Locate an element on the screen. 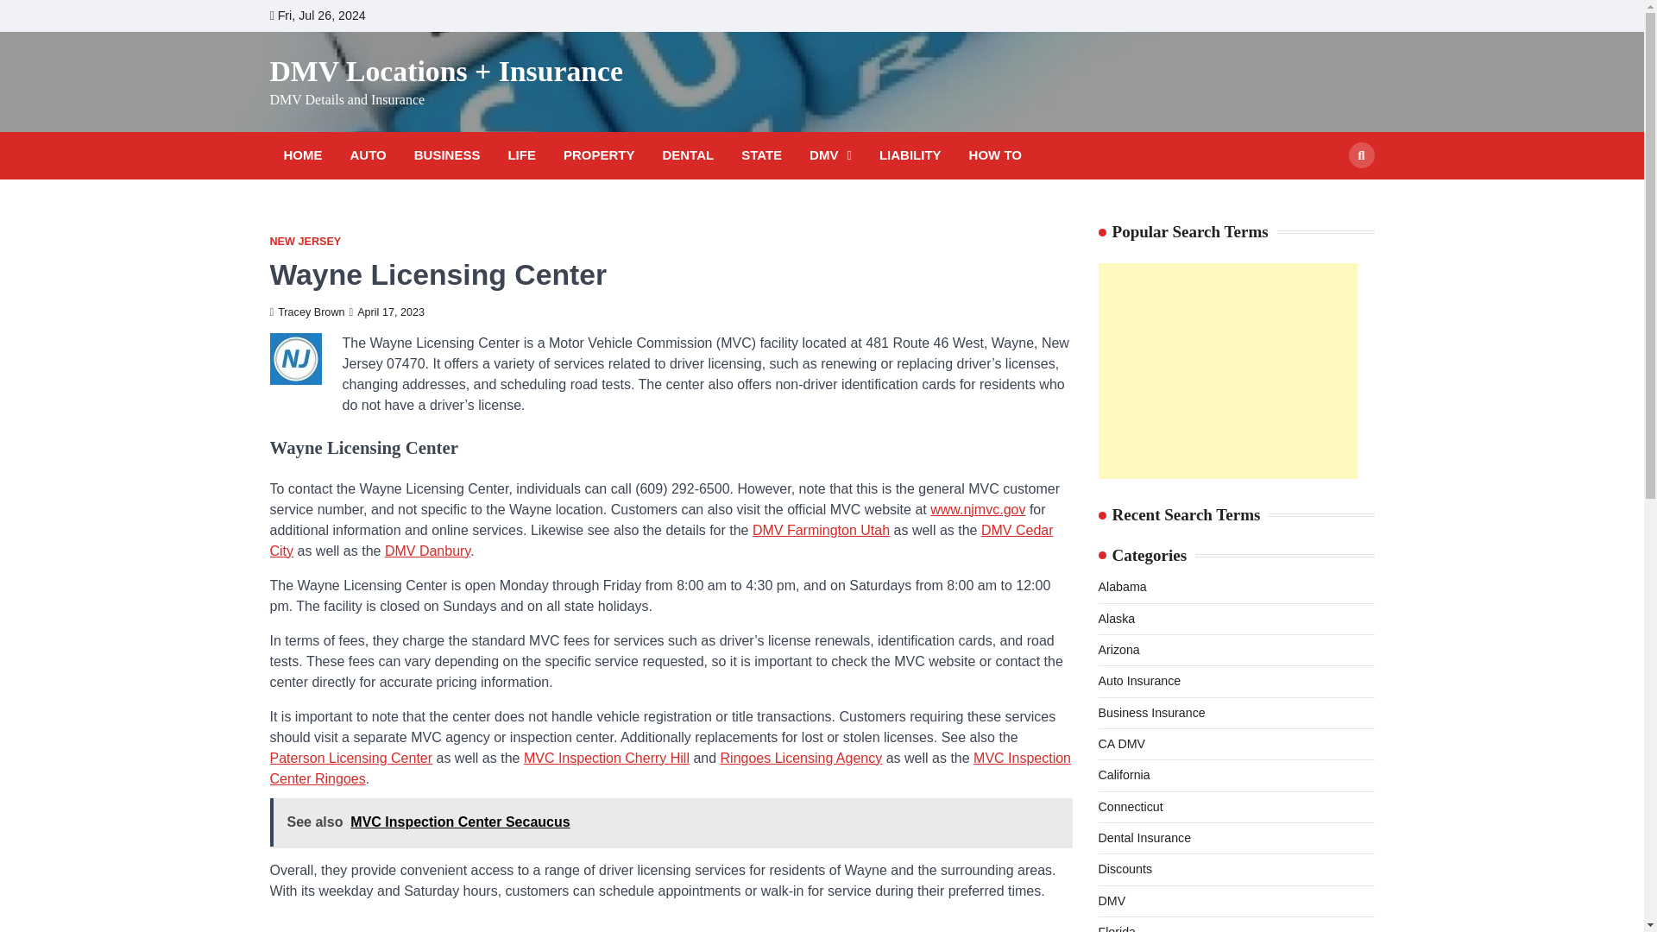 The height and width of the screenshot is (932, 1657). Property Insurance is located at coordinates (599, 155).